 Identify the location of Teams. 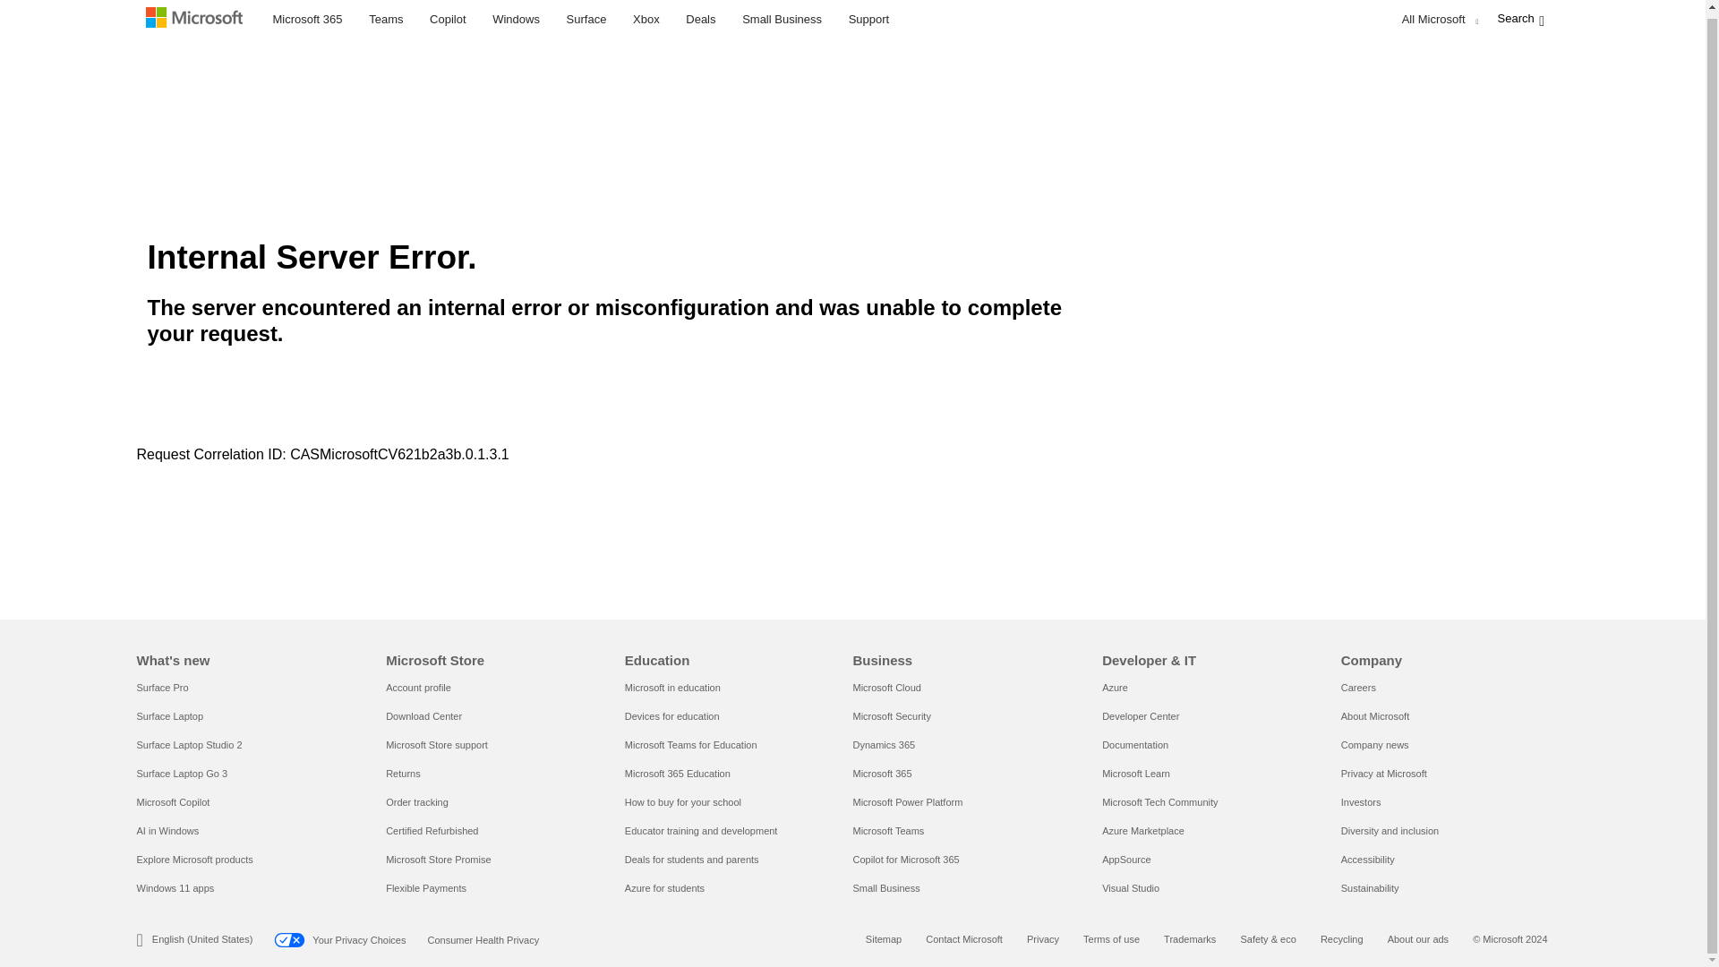
(385, 20).